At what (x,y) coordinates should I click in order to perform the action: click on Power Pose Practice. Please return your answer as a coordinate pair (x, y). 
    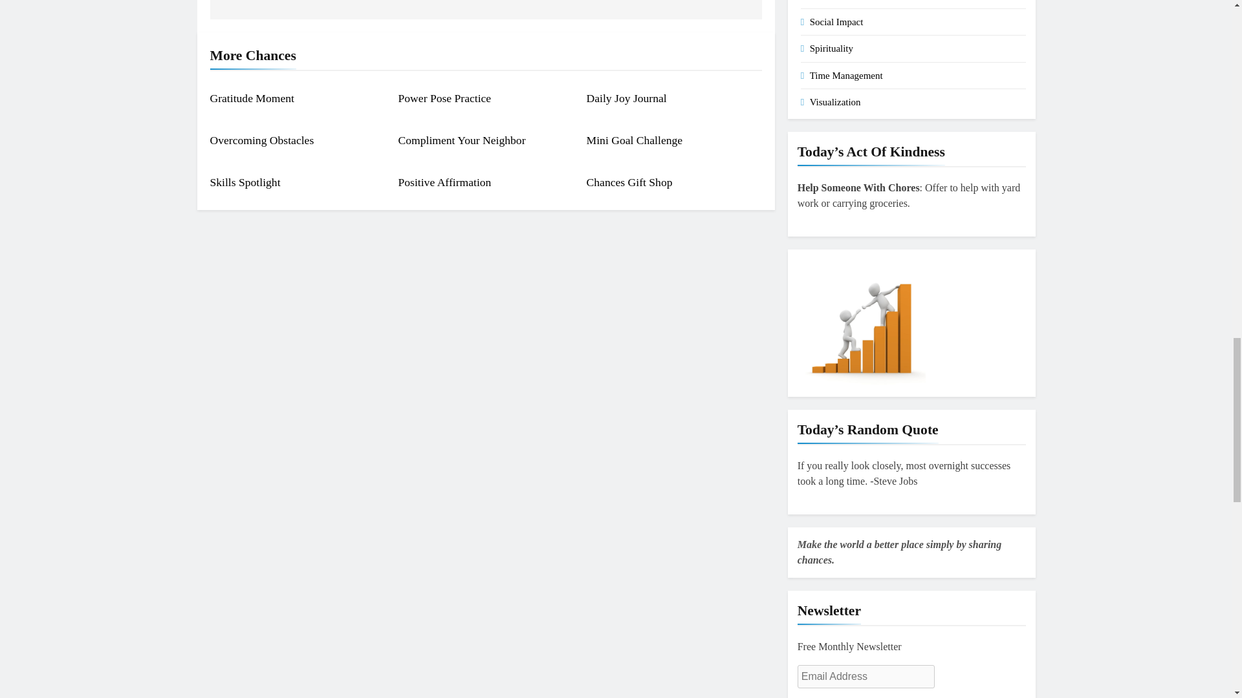
    Looking at the image, I should click on (445, 98).